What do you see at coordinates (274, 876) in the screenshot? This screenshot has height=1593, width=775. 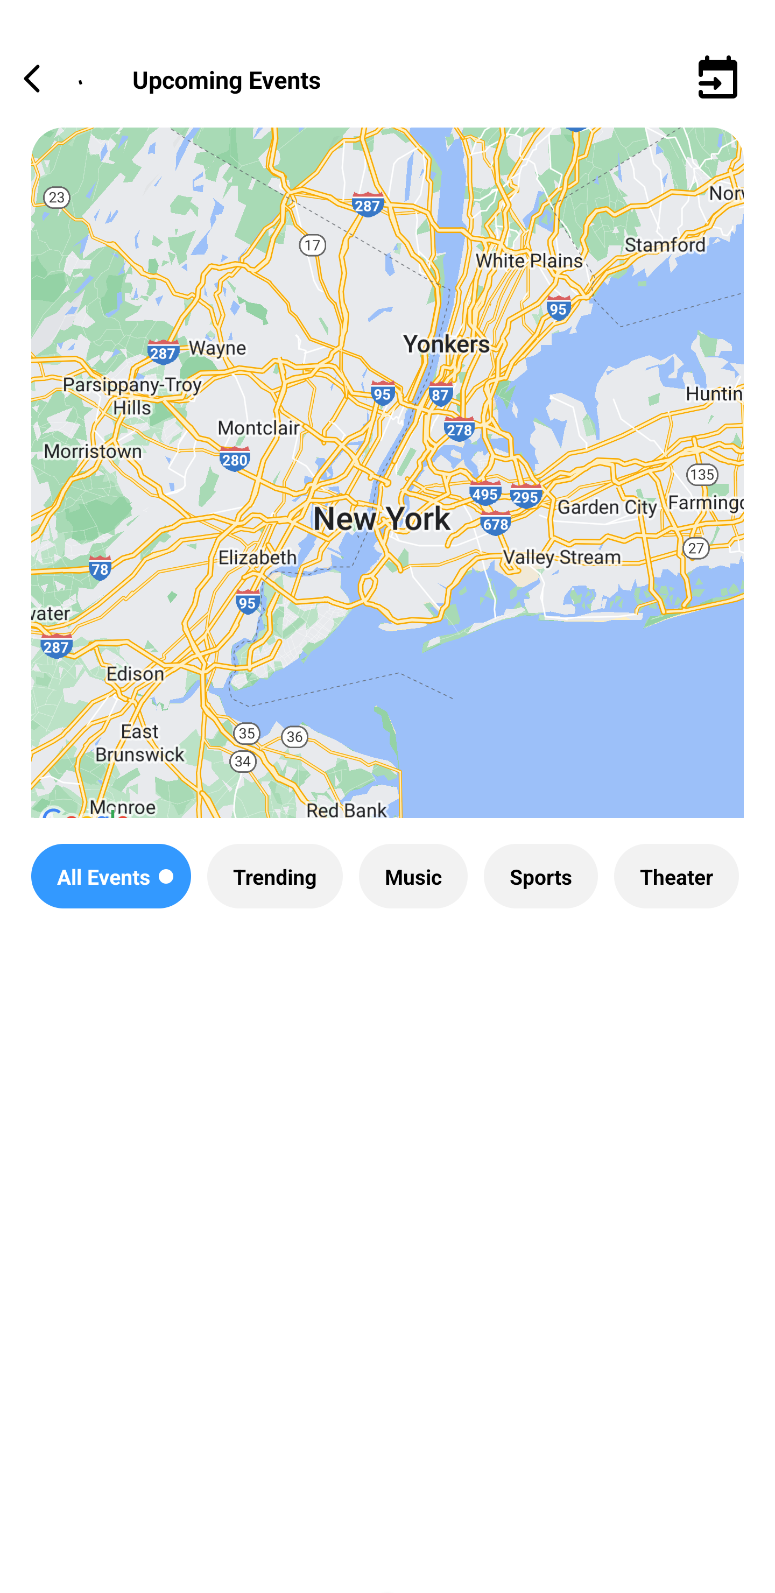 I see `Trending` at bounding box center [274, 876].